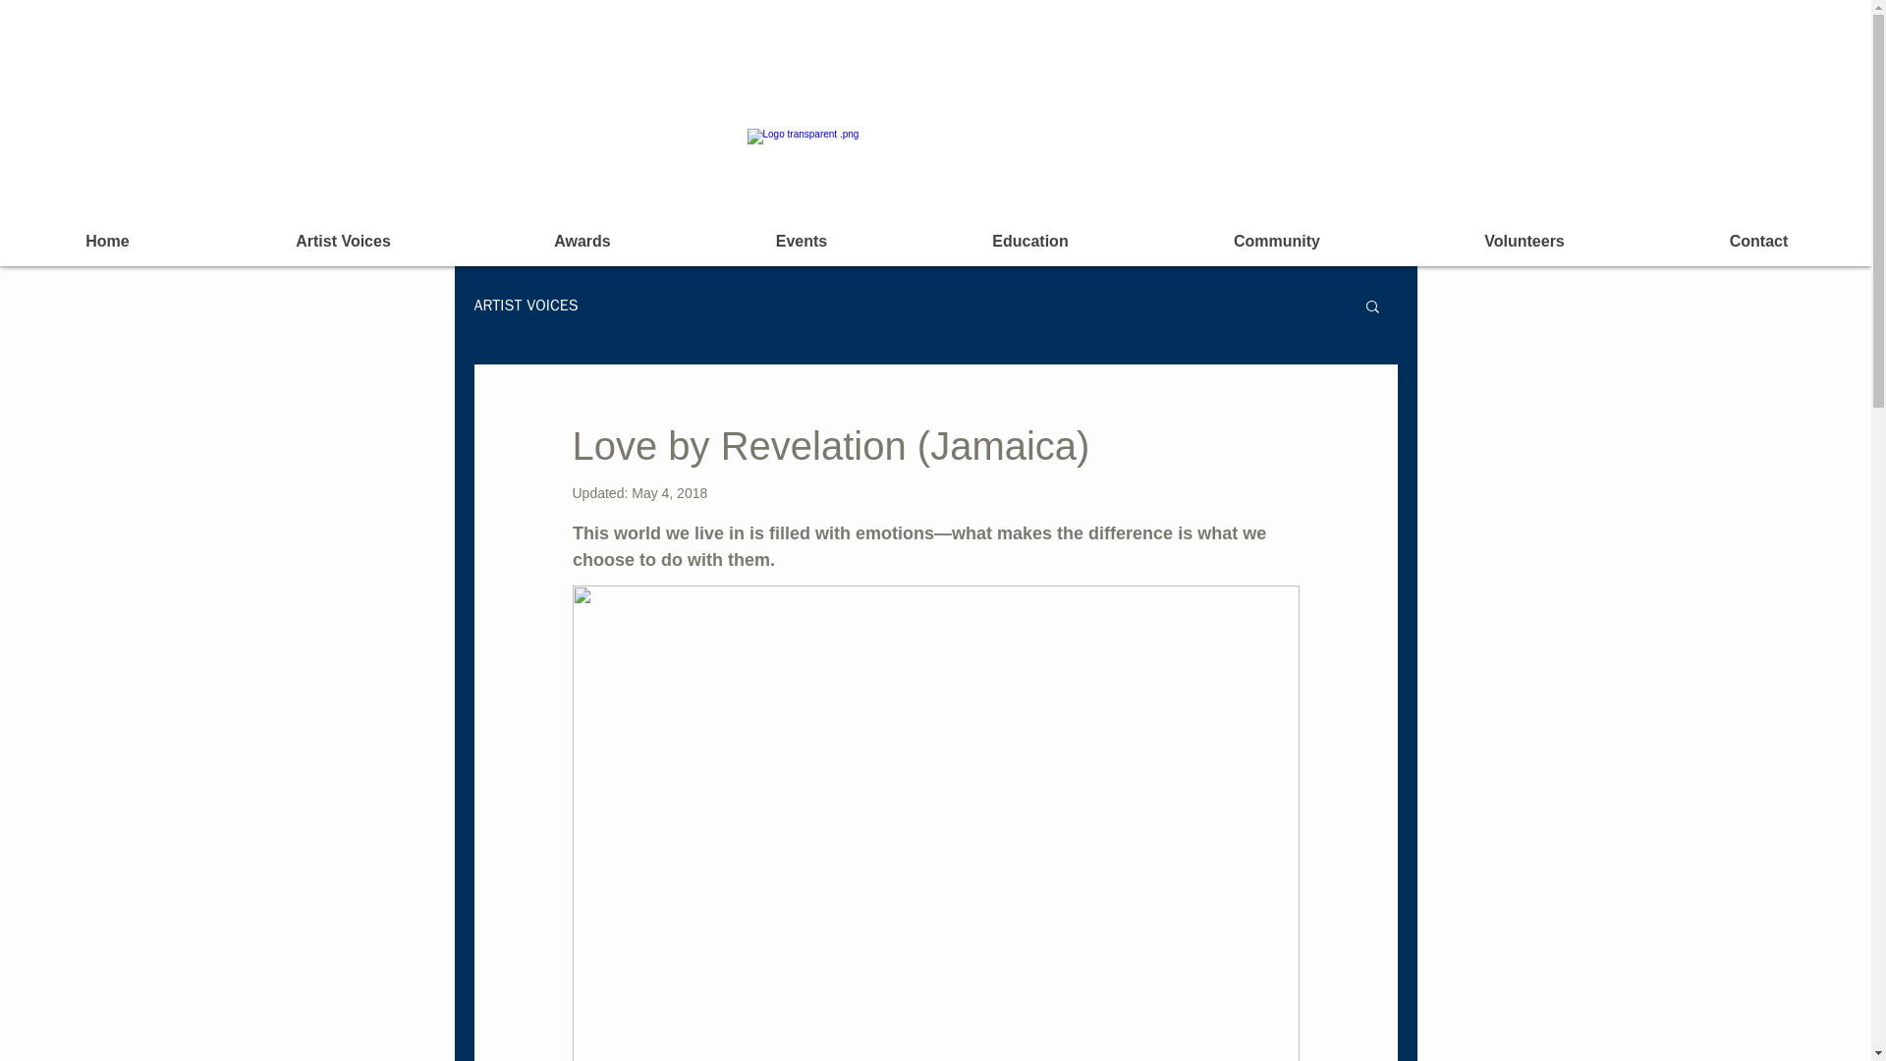 The width and height of the screenshot is (1886, 1061). I want to click on Awards, so click(582, 242).